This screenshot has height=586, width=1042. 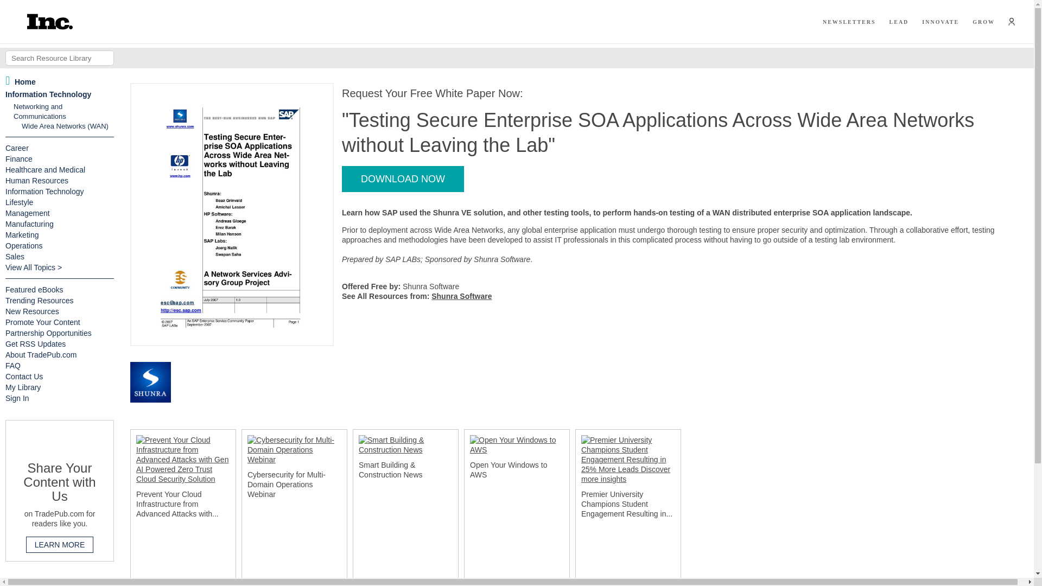 I want to click on Continue to Lead on Inc.com, so click(x=899, y=22).